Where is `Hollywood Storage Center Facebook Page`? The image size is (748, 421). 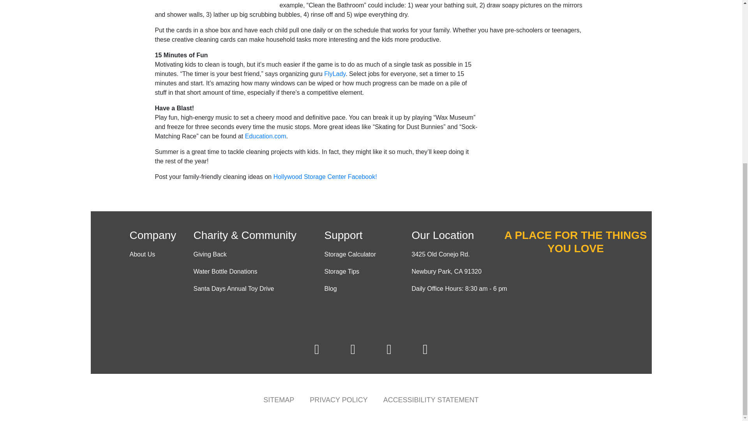 Hollywood Storage Center Facebook Page is located at coordinates (325, 177).